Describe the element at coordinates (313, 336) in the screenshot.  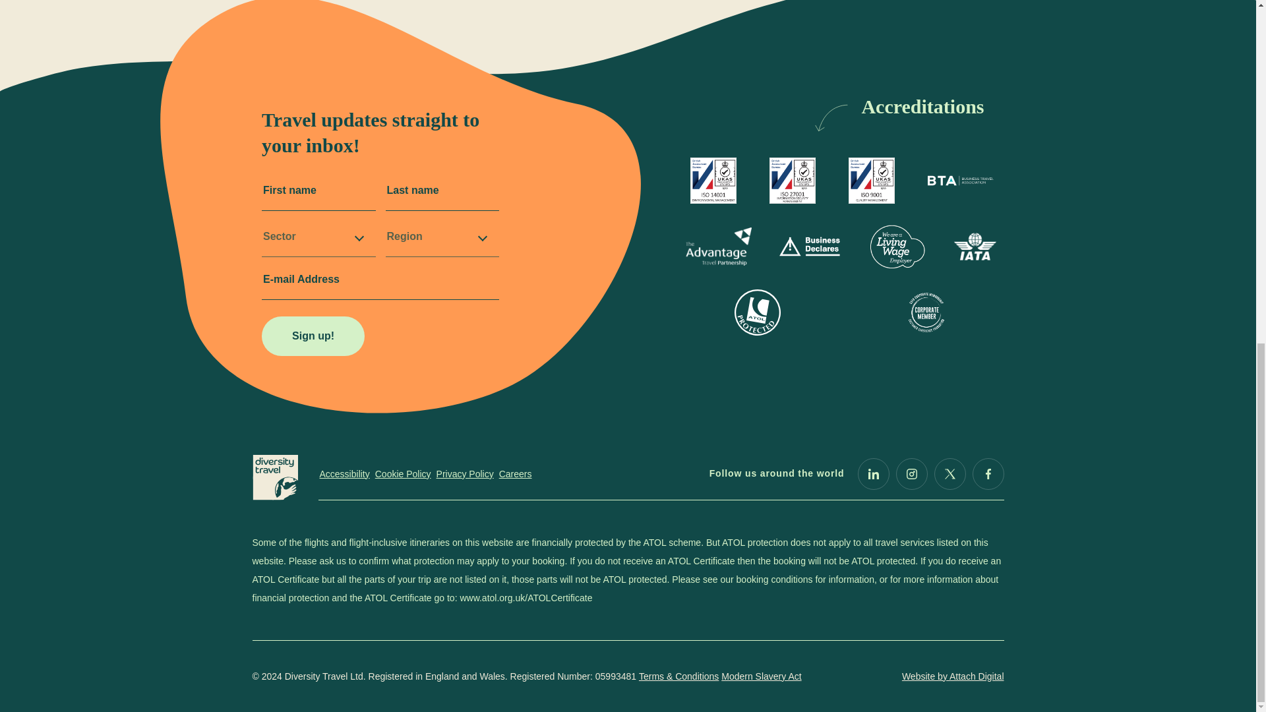
I see `Sign up!` at that location.